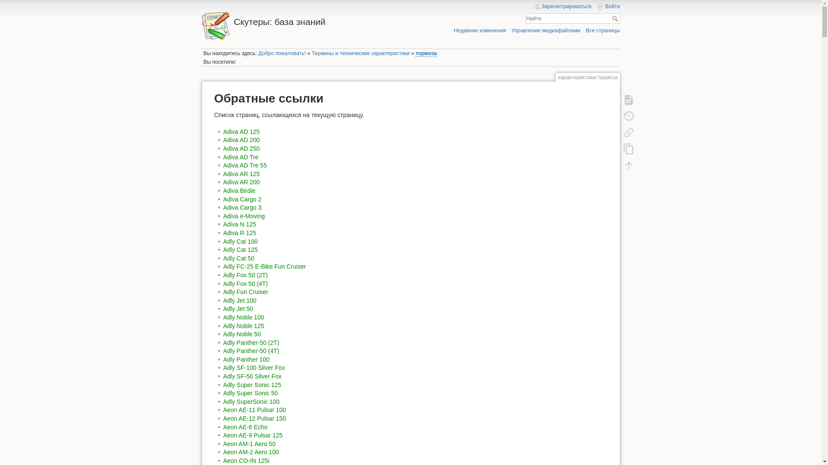 The image size is (828, 465). I want to click on Adly SF-50 Silver Fox, so click(253, 376).